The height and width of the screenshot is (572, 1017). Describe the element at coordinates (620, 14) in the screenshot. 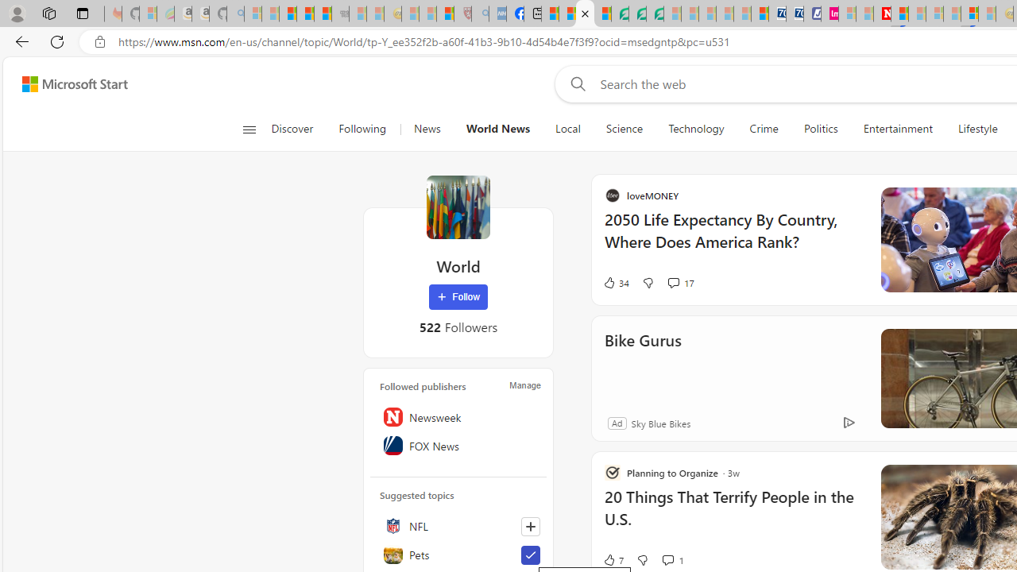

I see `LendingTree - Compare Lenders` at that location.